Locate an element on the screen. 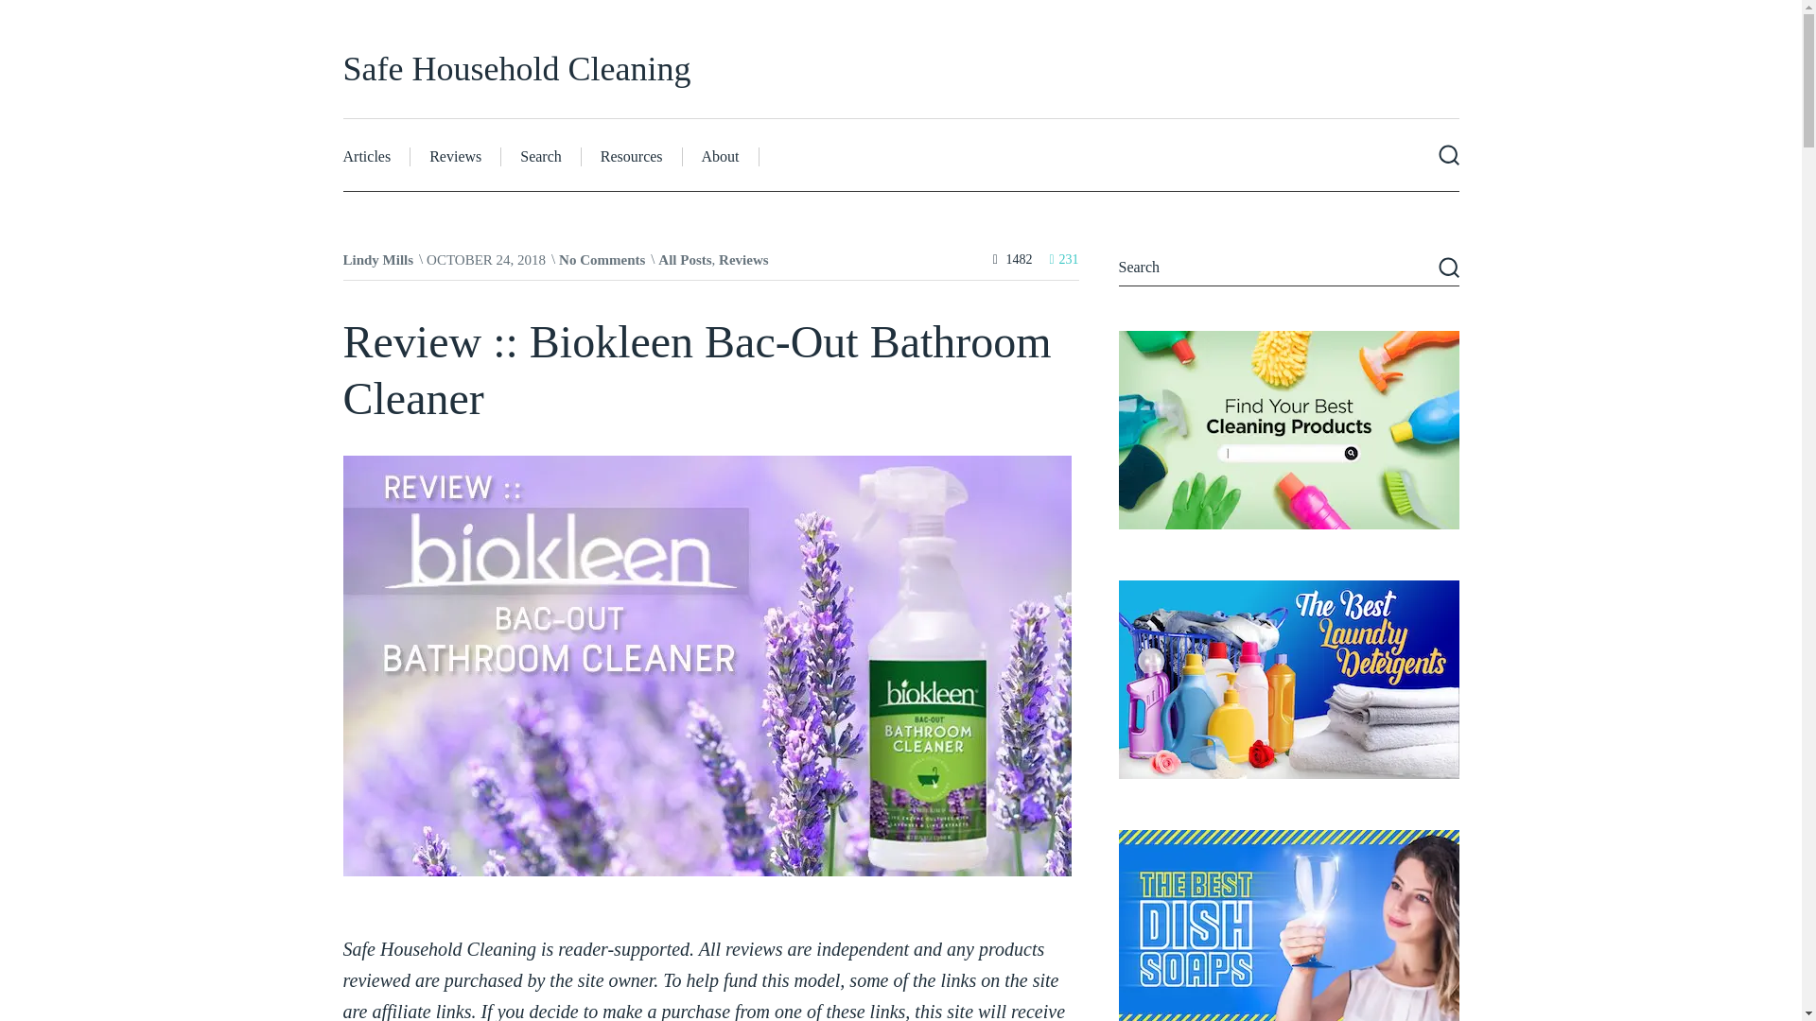 This screenshot has height=1021, width=1816. 231 is located at coordinates (1063, 259).